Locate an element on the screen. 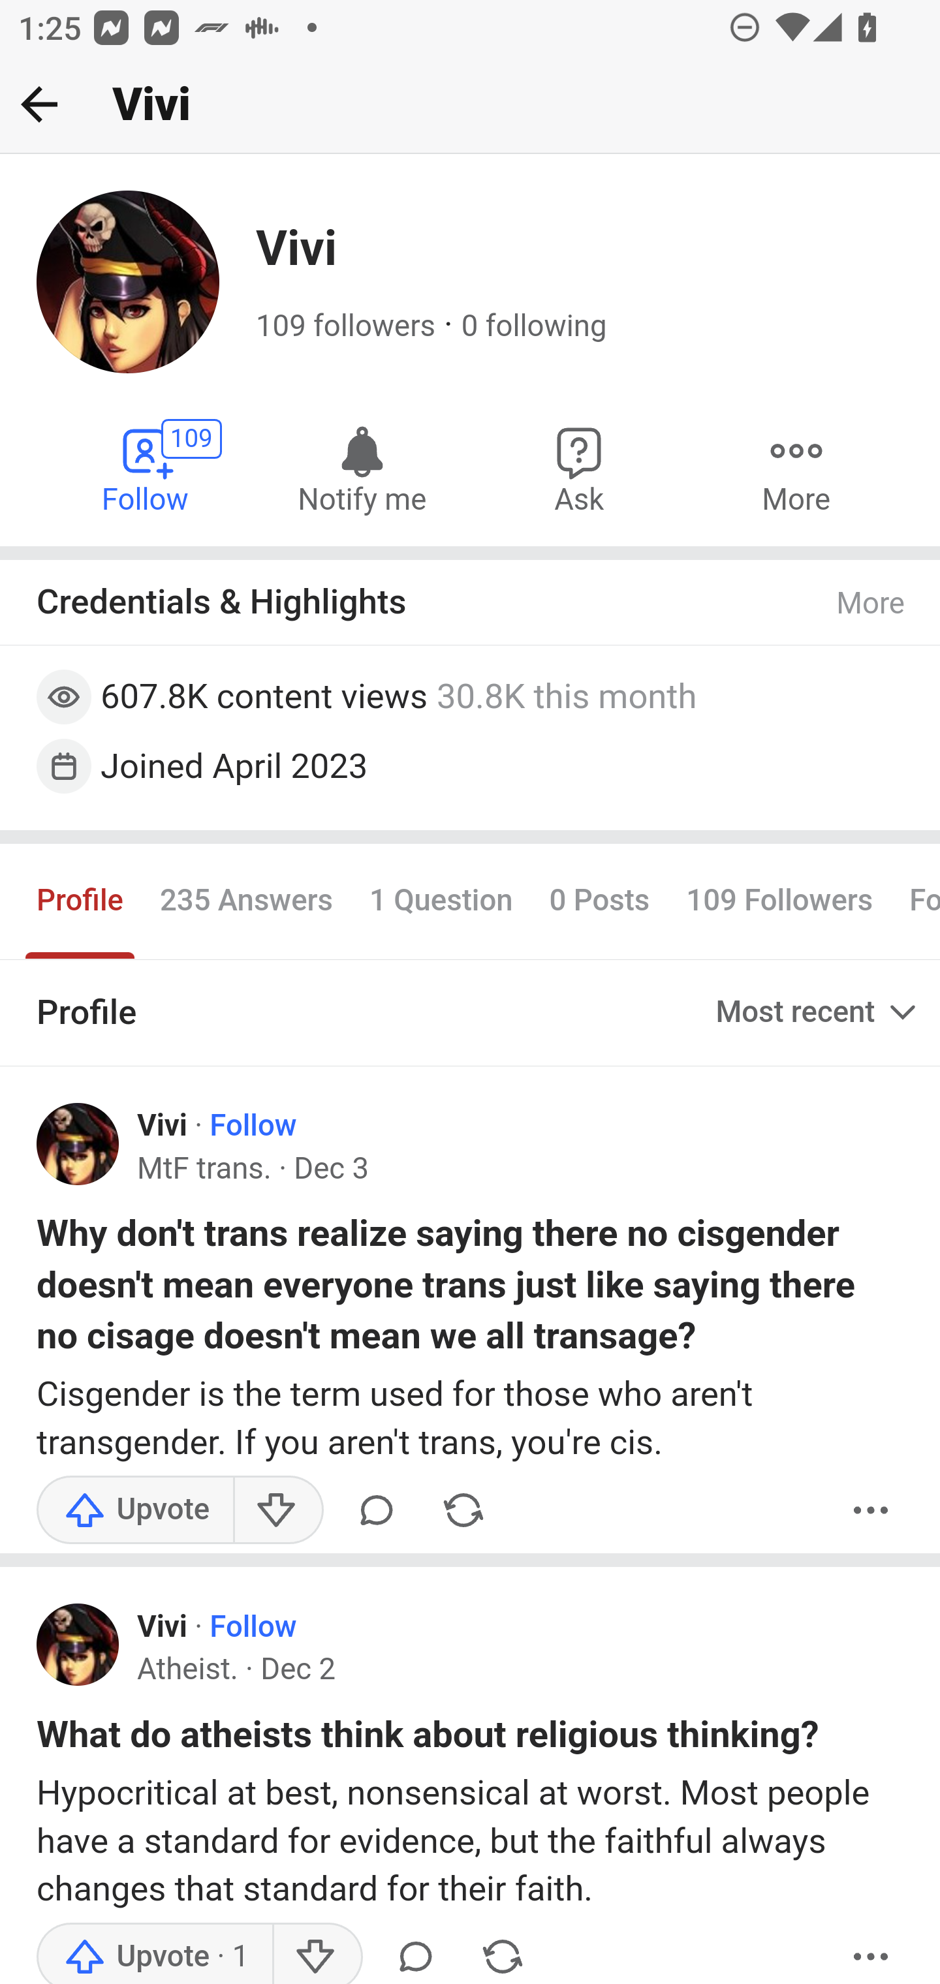 This screenshot has height=1984, width=940. 1 Question is located at coordinates (441, 902).